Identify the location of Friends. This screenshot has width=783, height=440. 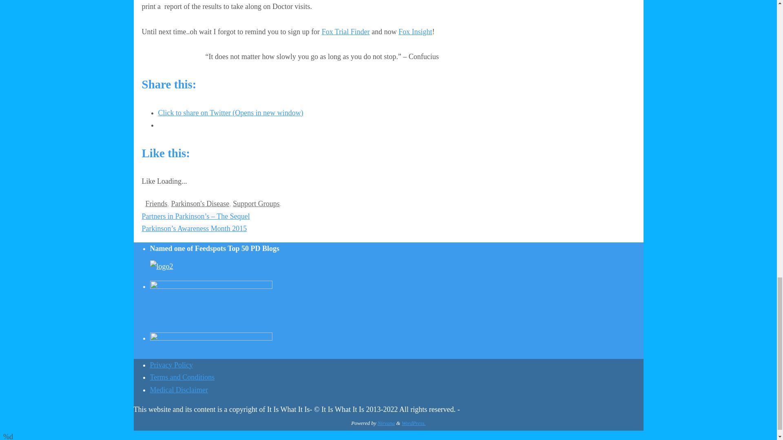
(156, 204).